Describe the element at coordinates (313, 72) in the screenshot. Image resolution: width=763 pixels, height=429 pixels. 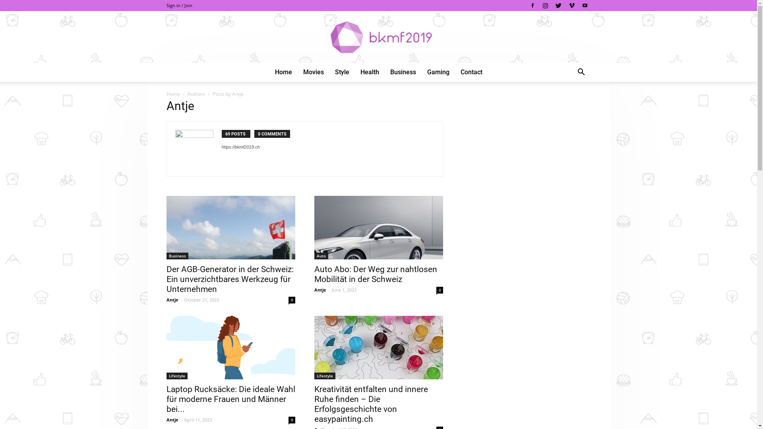
I see `Movies` at that location.